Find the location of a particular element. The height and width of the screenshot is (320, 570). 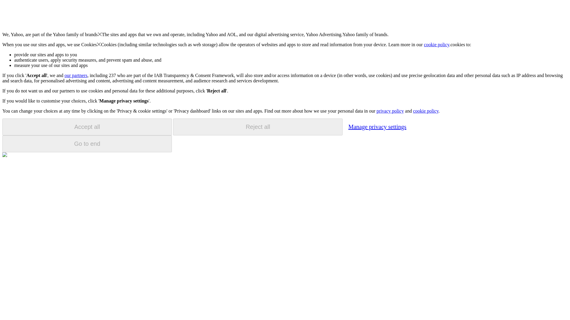

our partners is located at coordinates (75, 75).